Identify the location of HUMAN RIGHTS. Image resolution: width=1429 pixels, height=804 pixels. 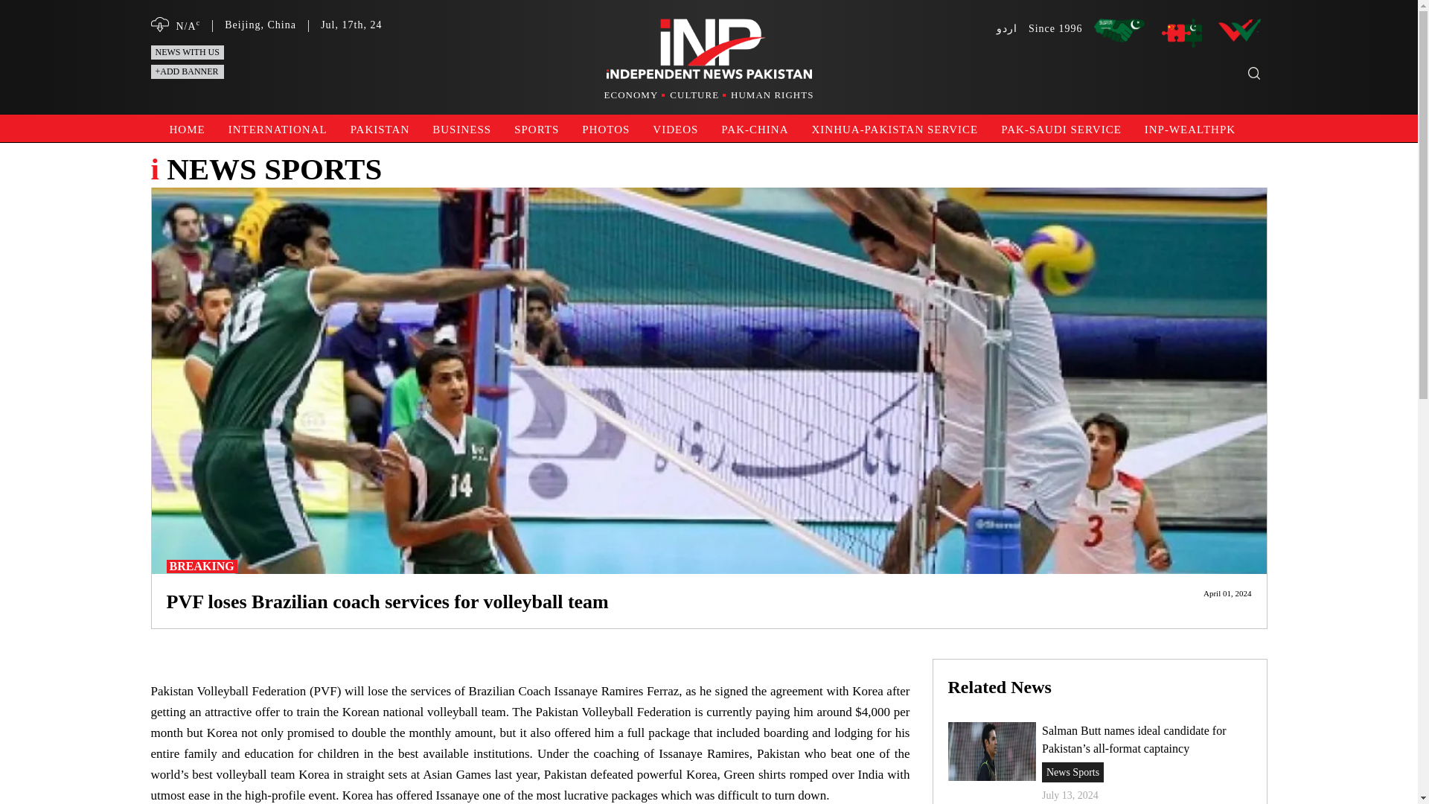
(771, 95).